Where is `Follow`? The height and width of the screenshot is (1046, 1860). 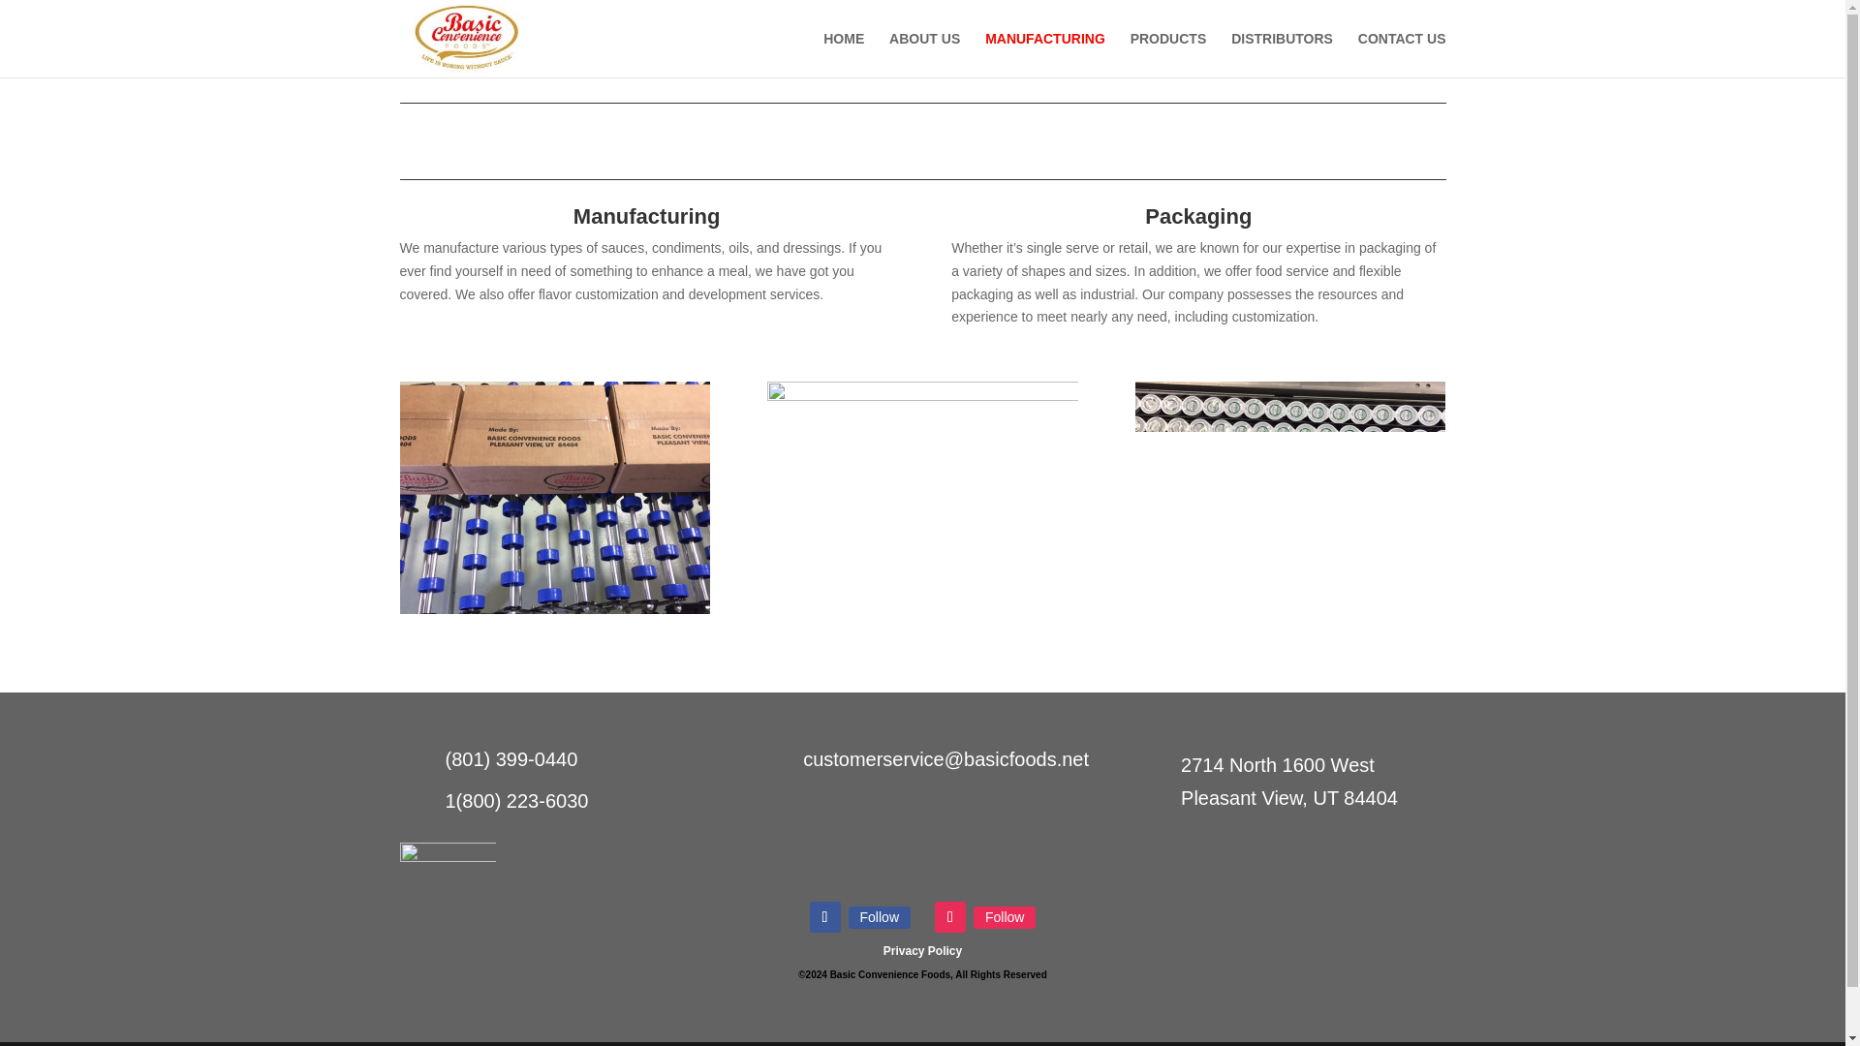
Follow is located at coordinates (880, 916).